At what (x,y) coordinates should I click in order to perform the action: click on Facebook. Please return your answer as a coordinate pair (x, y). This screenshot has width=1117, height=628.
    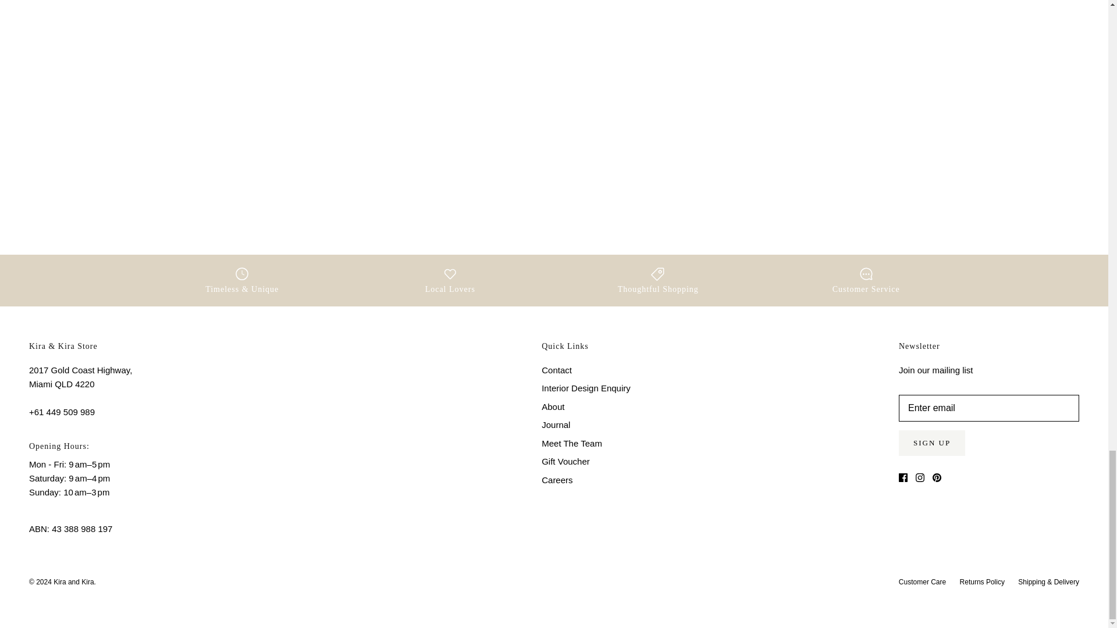
    Looking at the image, I should click on (903, 478).